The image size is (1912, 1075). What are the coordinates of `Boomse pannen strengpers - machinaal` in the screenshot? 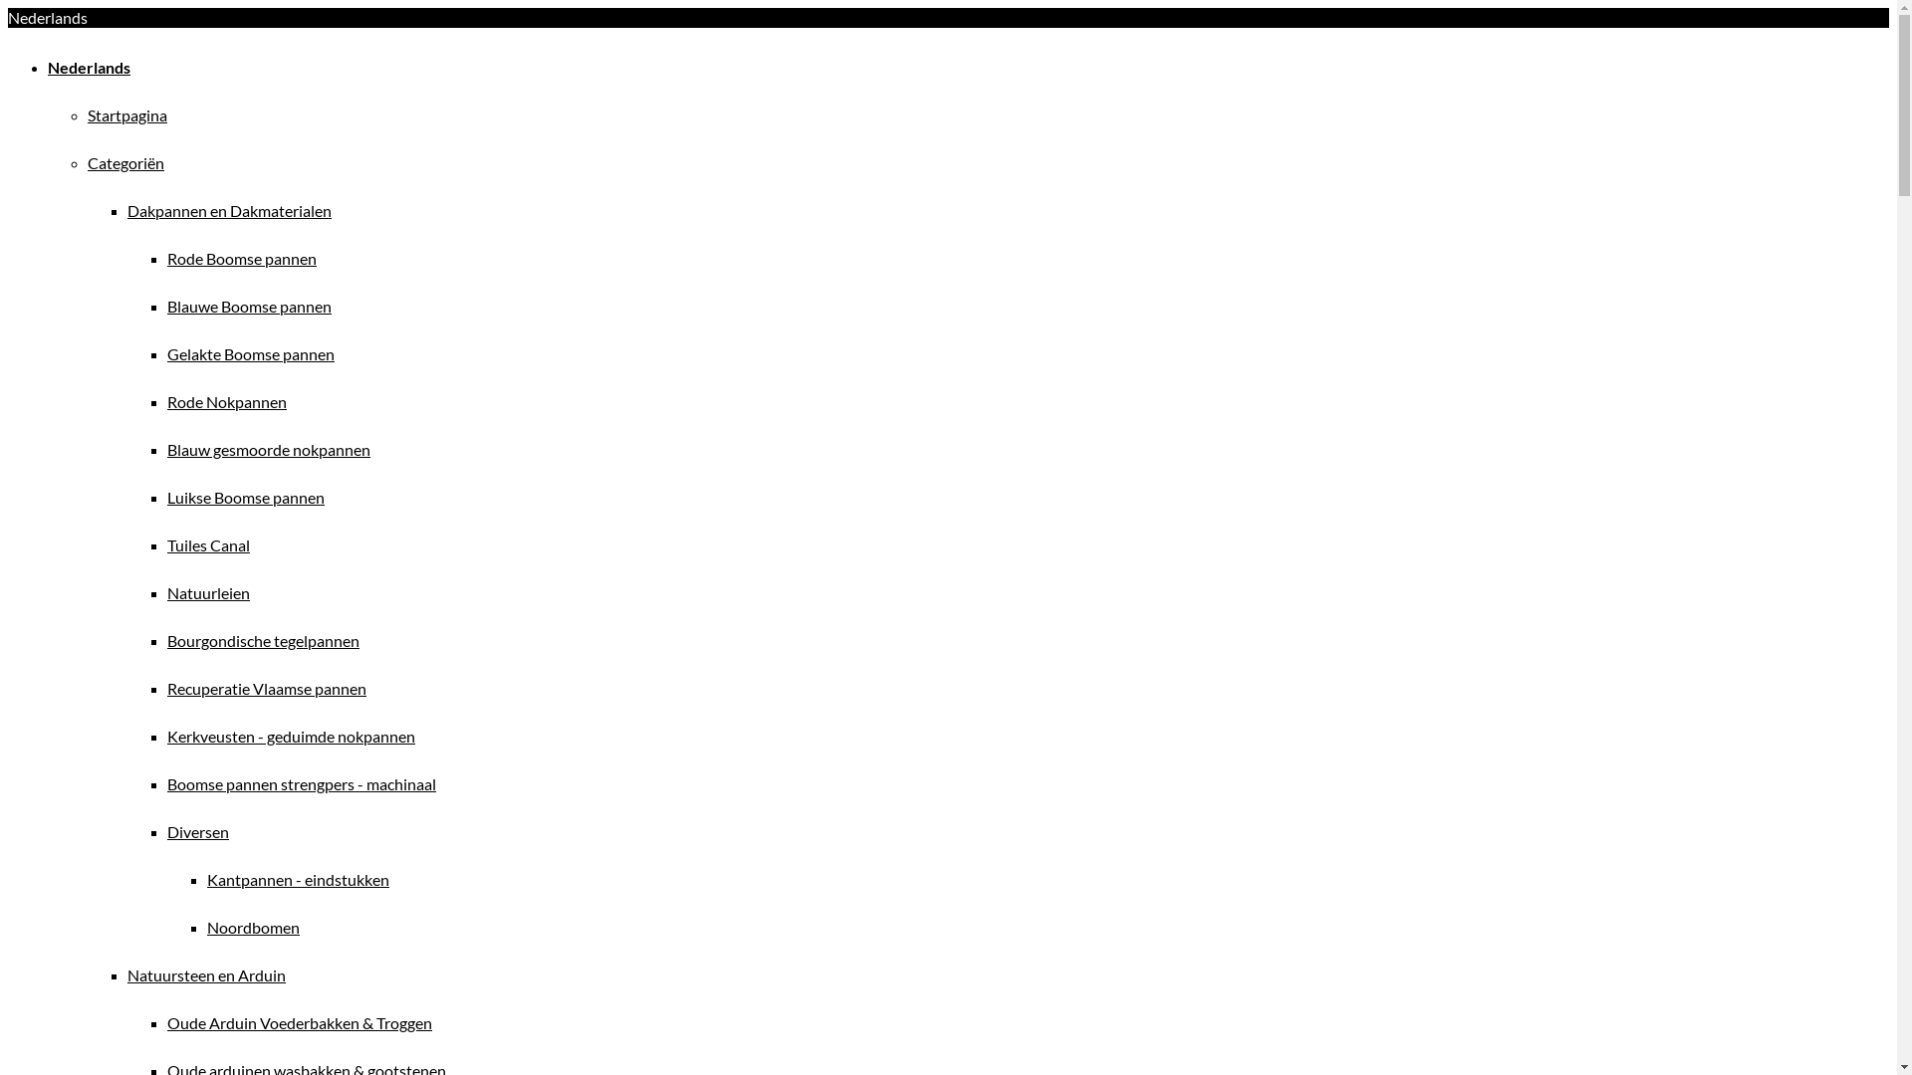 It's located at (302, 784).